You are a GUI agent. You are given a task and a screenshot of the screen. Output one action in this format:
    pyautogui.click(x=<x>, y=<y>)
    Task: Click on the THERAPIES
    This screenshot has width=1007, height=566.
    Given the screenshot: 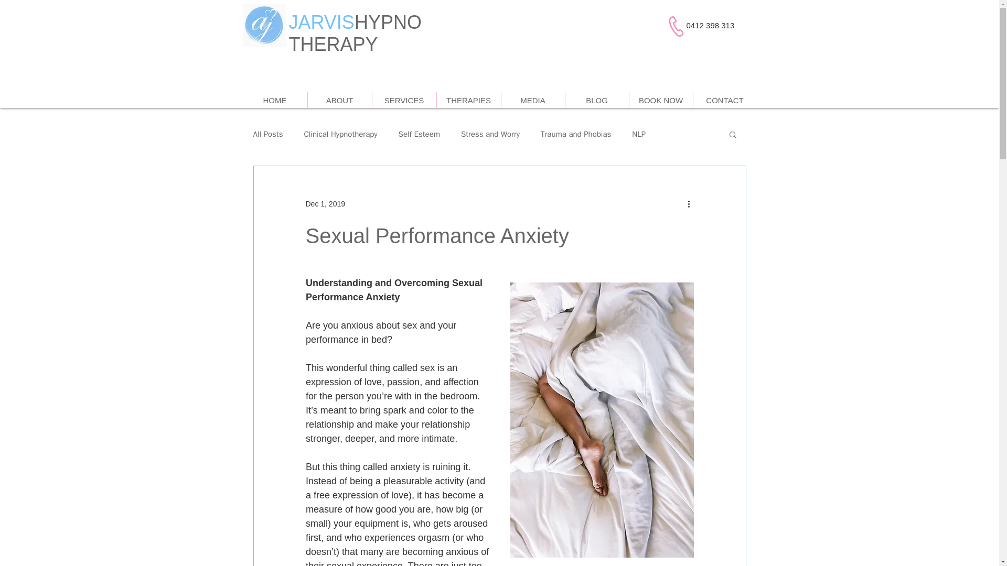 What is the action you would take?
    pyautogui.click(x=468, y=101)
    